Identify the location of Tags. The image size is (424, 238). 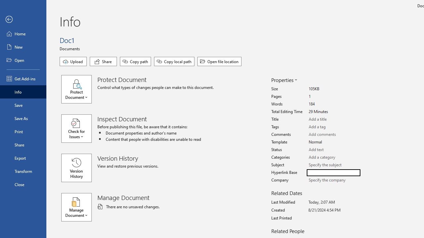
(333, 127).